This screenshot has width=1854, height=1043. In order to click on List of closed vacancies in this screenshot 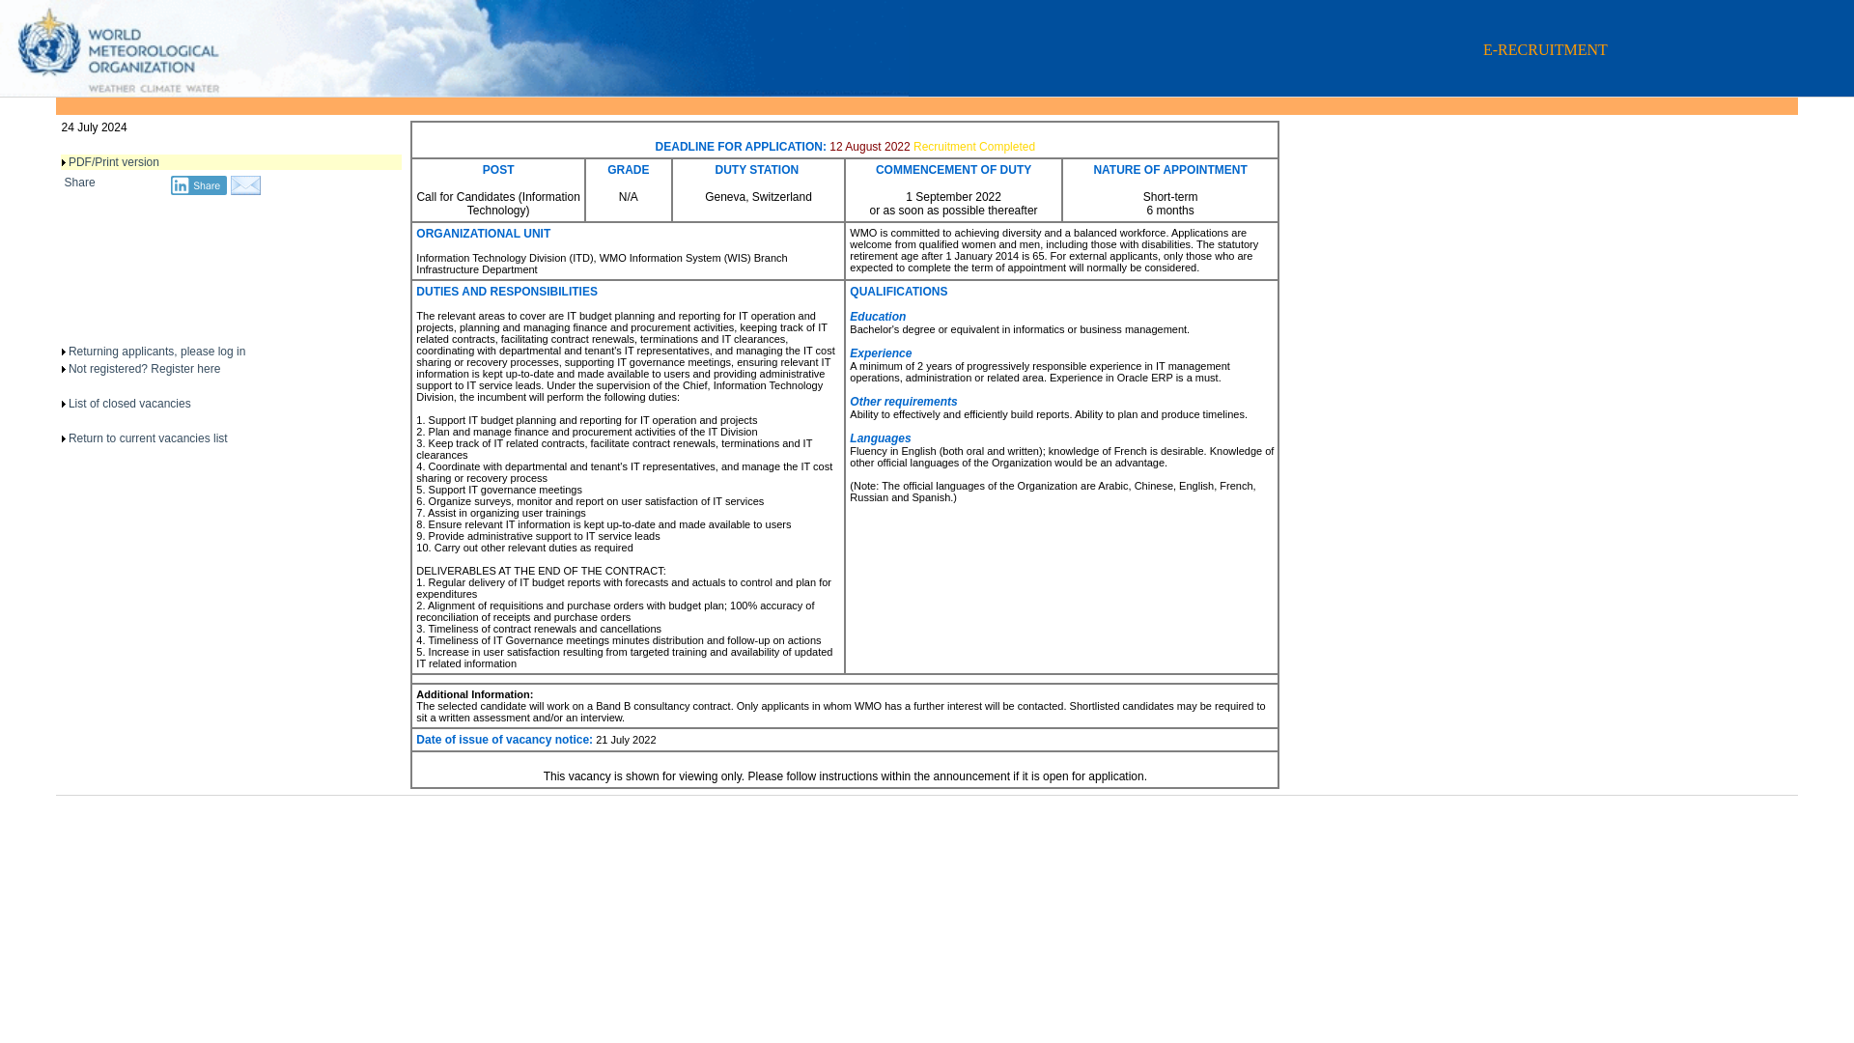, I will do `click(129, 404)`.